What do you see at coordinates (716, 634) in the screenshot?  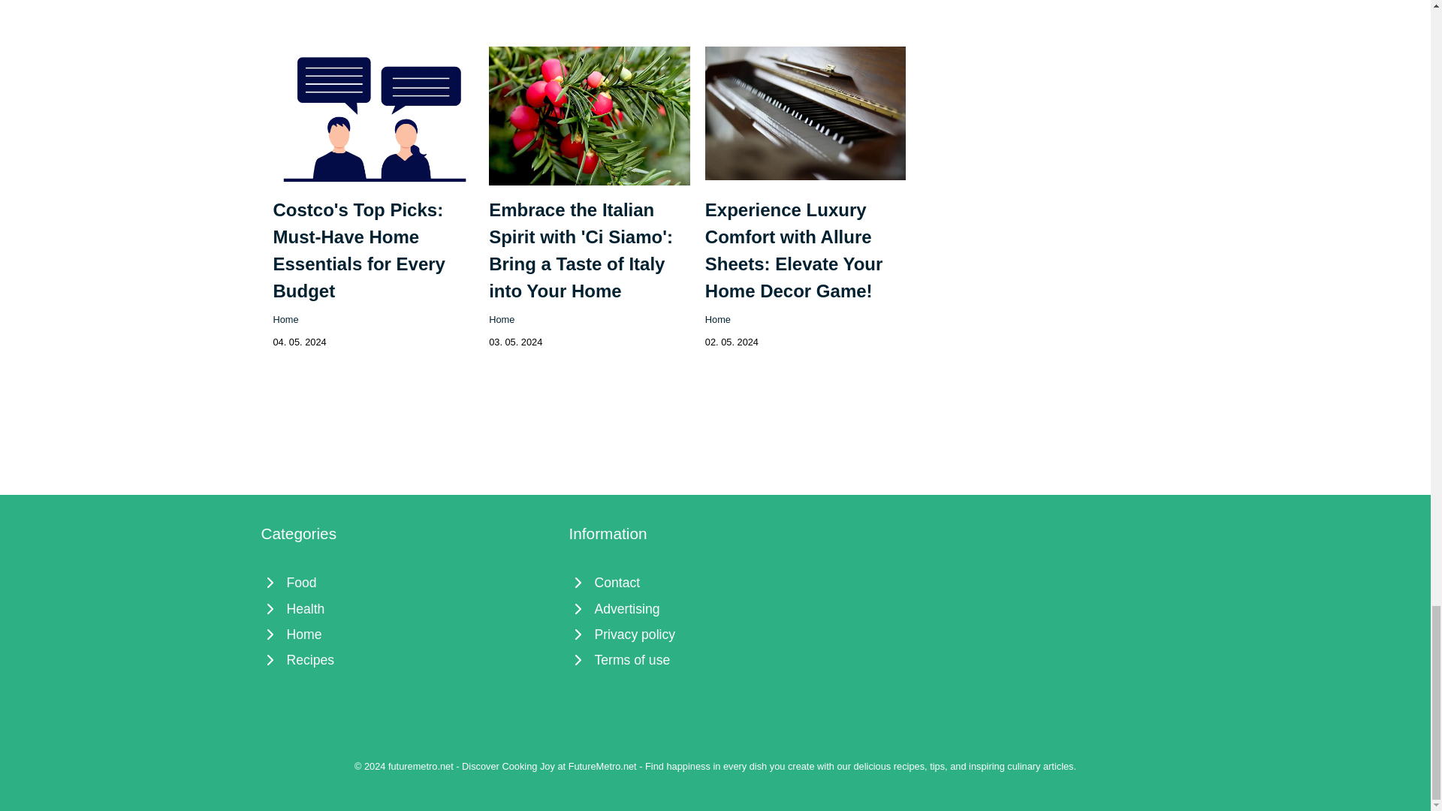 I see `Privacy policy` at bounding box center [716, 634].